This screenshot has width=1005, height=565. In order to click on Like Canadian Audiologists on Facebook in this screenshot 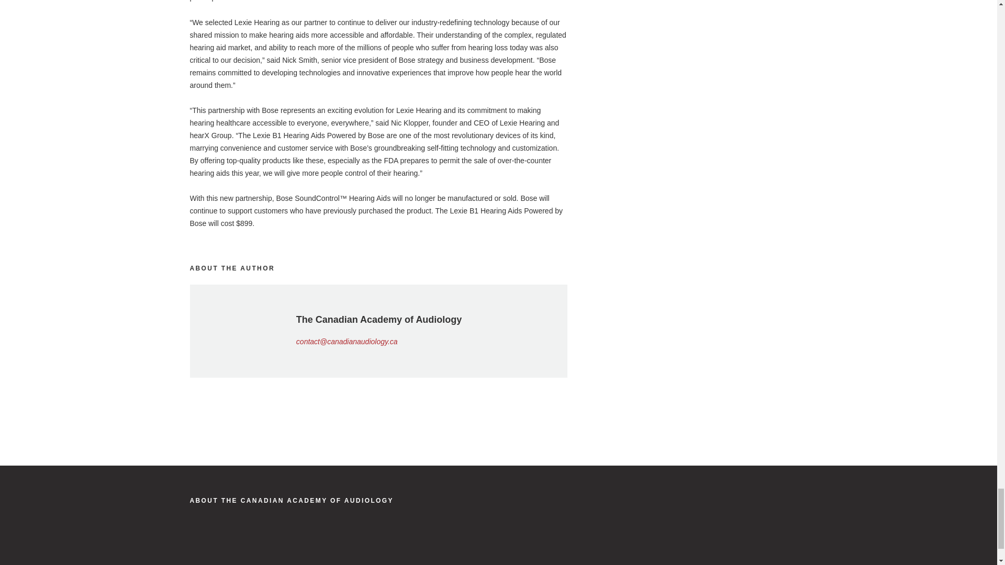, I will do `click(584, 537)`.